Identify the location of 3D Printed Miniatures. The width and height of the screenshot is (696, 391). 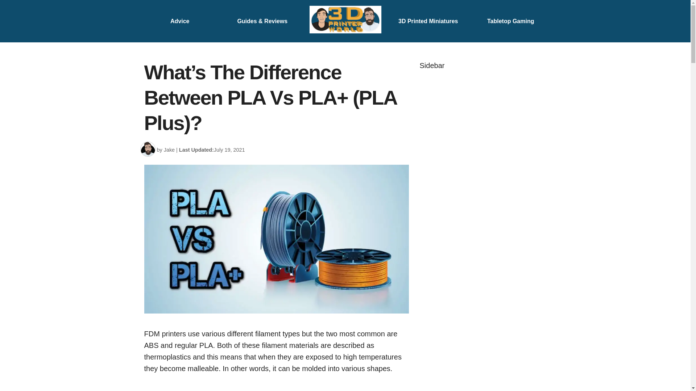
(428, 21).